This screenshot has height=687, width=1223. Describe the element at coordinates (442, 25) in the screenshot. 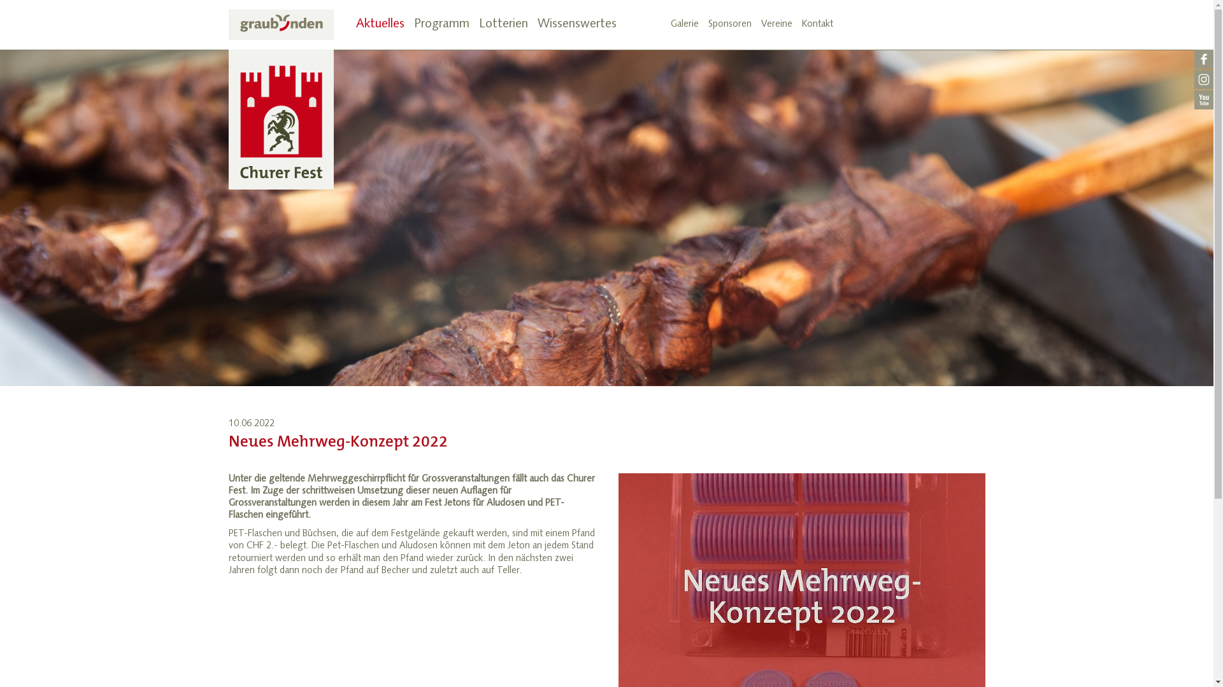

I see `Programm` at that location.